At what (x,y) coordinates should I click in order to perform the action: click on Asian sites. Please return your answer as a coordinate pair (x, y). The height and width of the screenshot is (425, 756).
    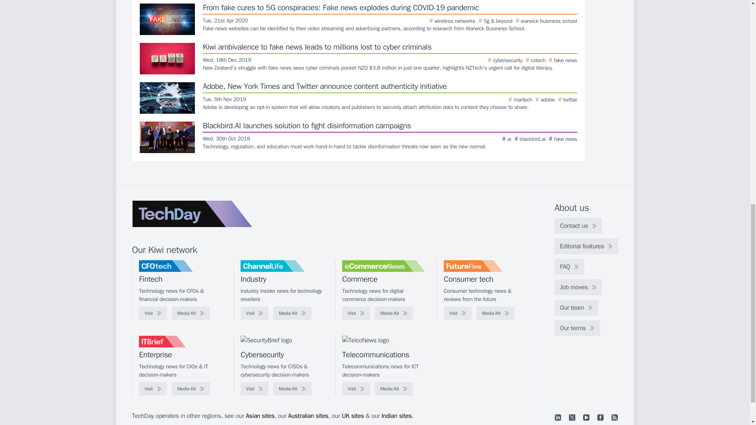
    Looking at the image, I should click on (260, 416).